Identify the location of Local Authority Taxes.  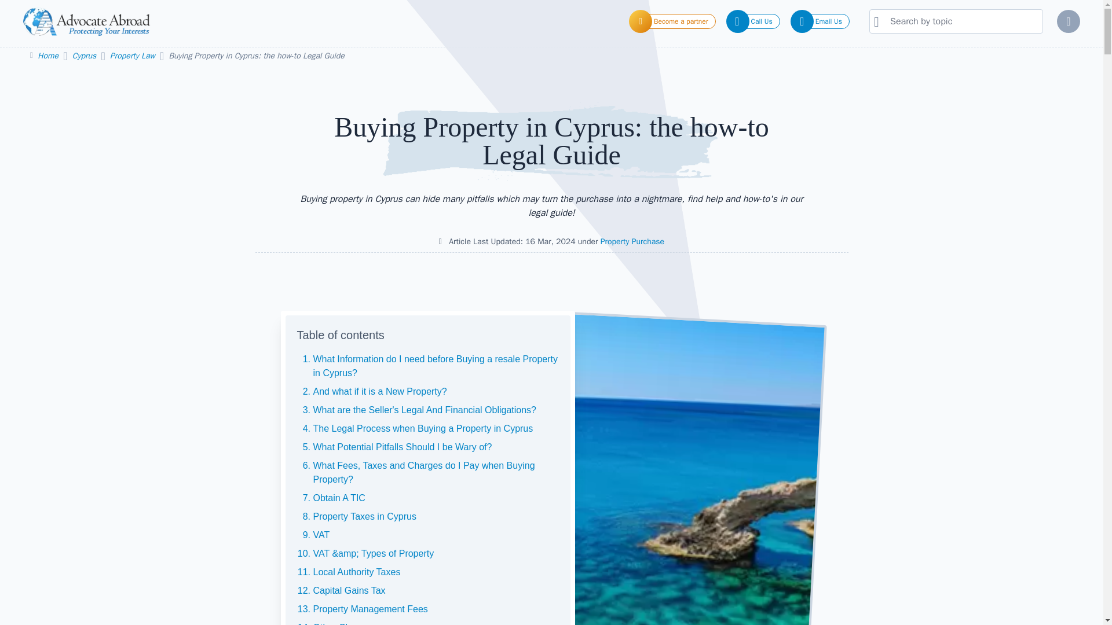
(356, 572).